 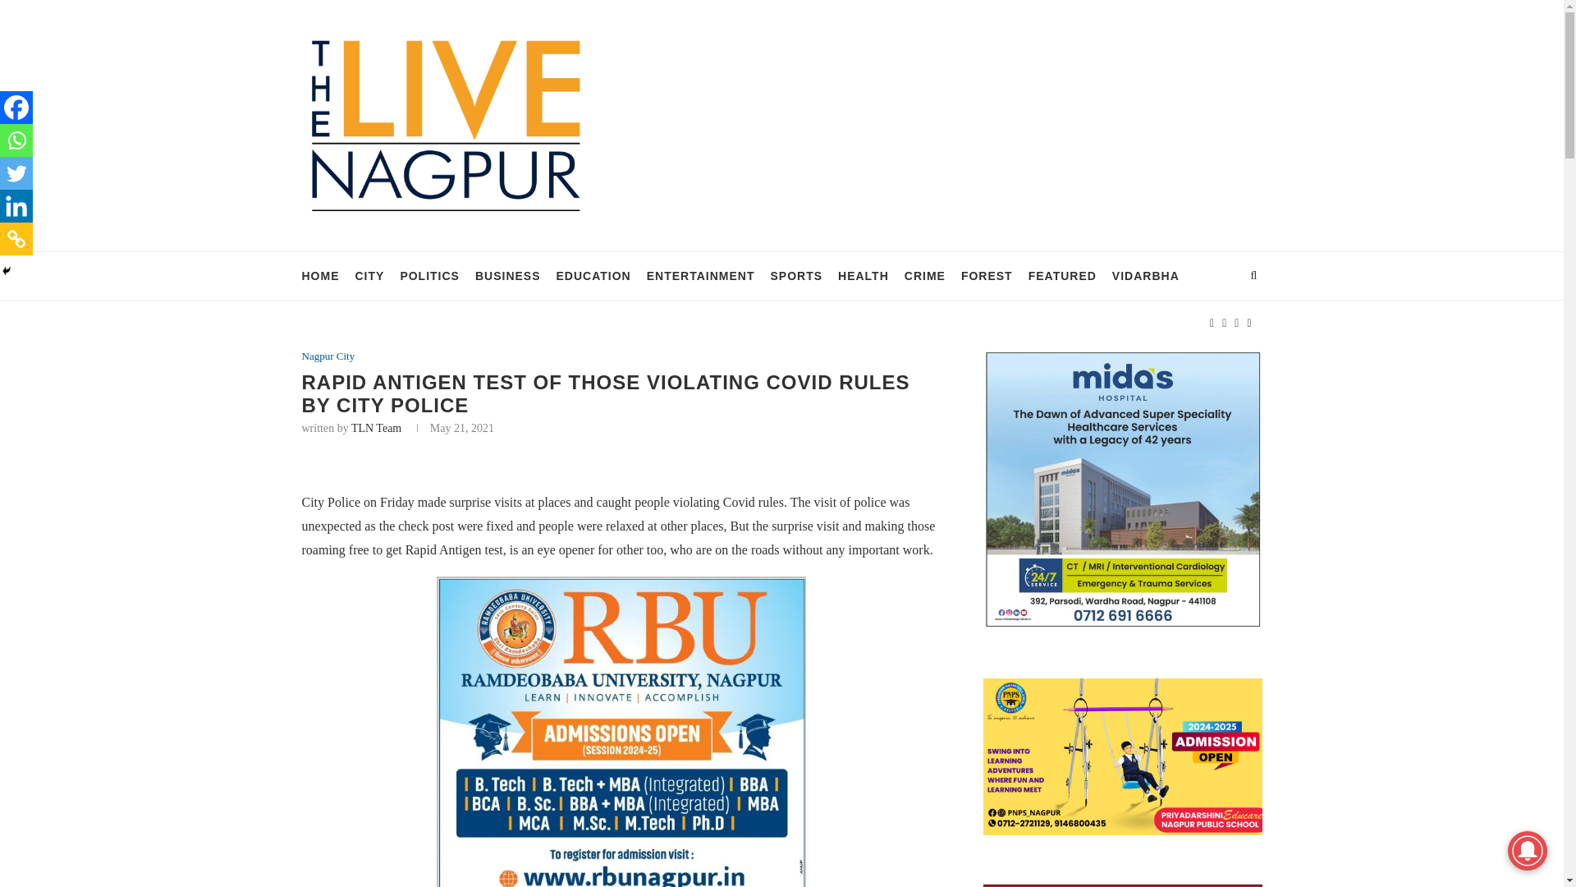 I want to click on HEALTH, so click(x=864, y=276).